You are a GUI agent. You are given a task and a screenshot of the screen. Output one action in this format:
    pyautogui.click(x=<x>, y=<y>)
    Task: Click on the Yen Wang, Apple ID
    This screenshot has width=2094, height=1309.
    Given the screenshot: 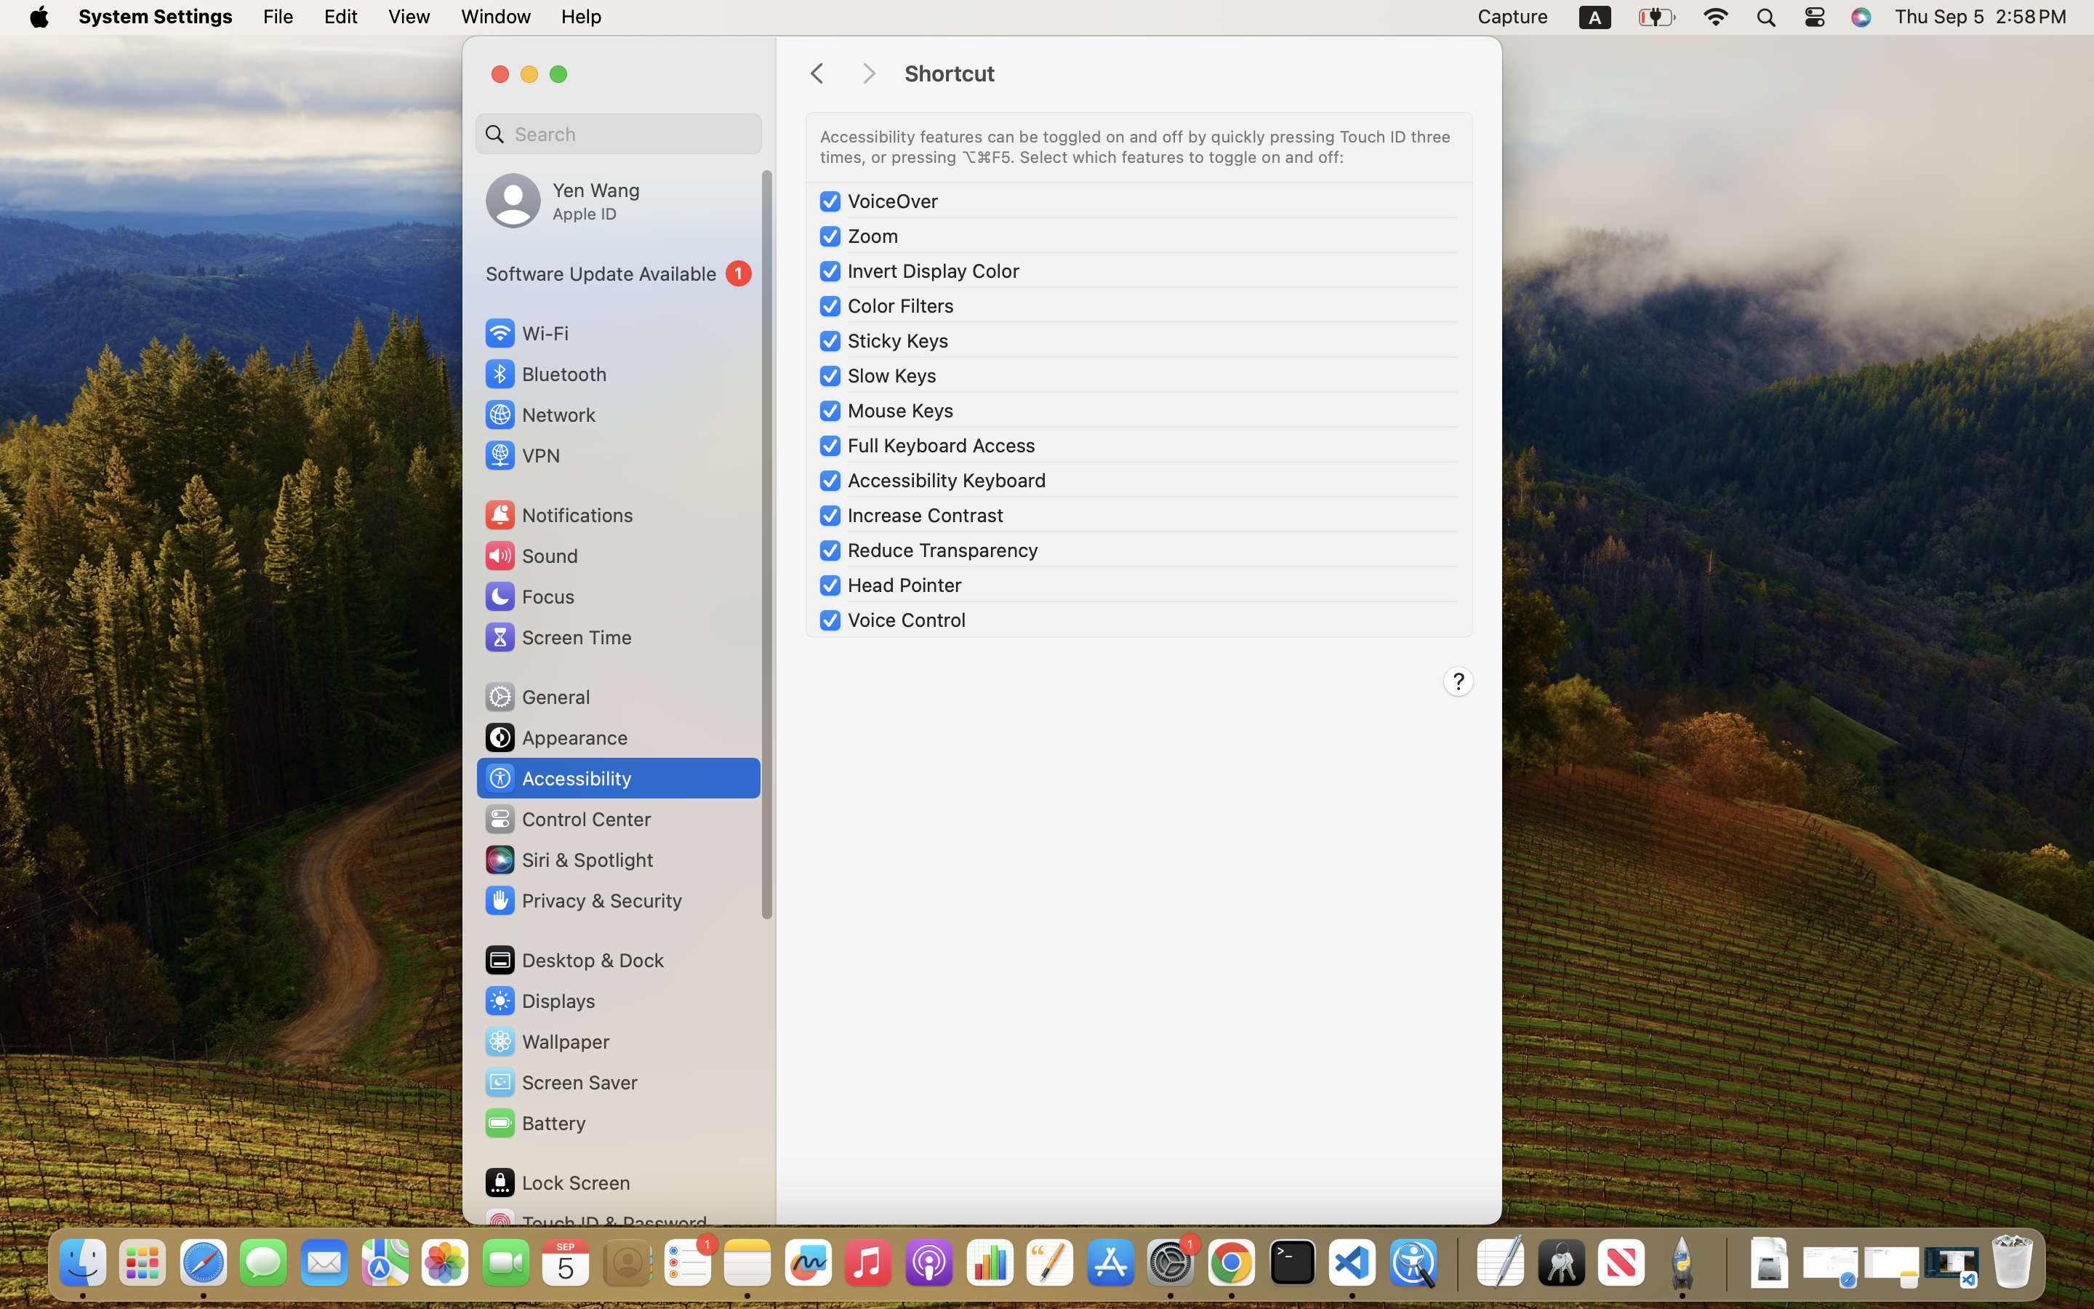 What is the action you would take?
    pyautogui.click(x=563, y=201)
    